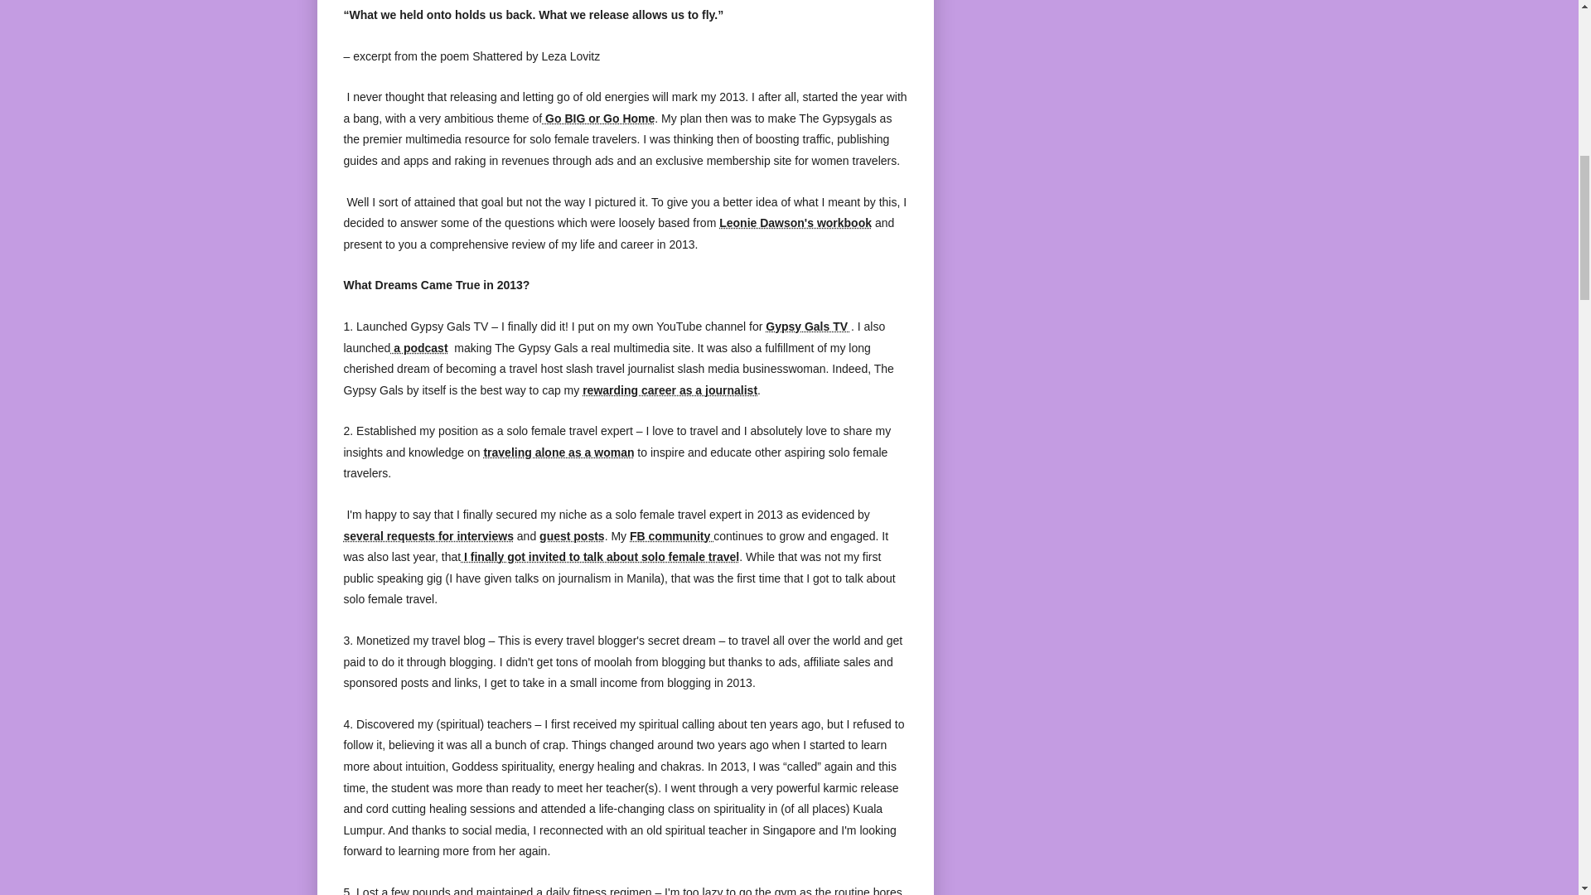 Image resolution: width=1591 pixels, height=895 pixels. Describe the element at coordinates (795, 222) in the screenshot. I see `Leonie Dawson's workbook` at that location.